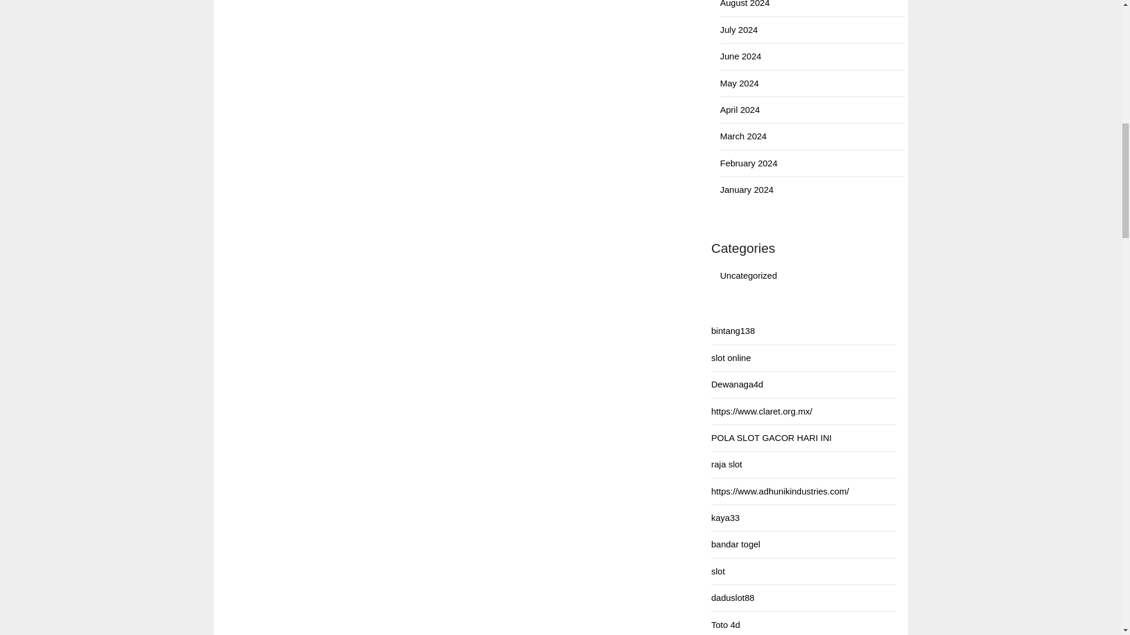 This screenshot has width=1130, height=635. I want to click on March 2024, so click(744, 135).